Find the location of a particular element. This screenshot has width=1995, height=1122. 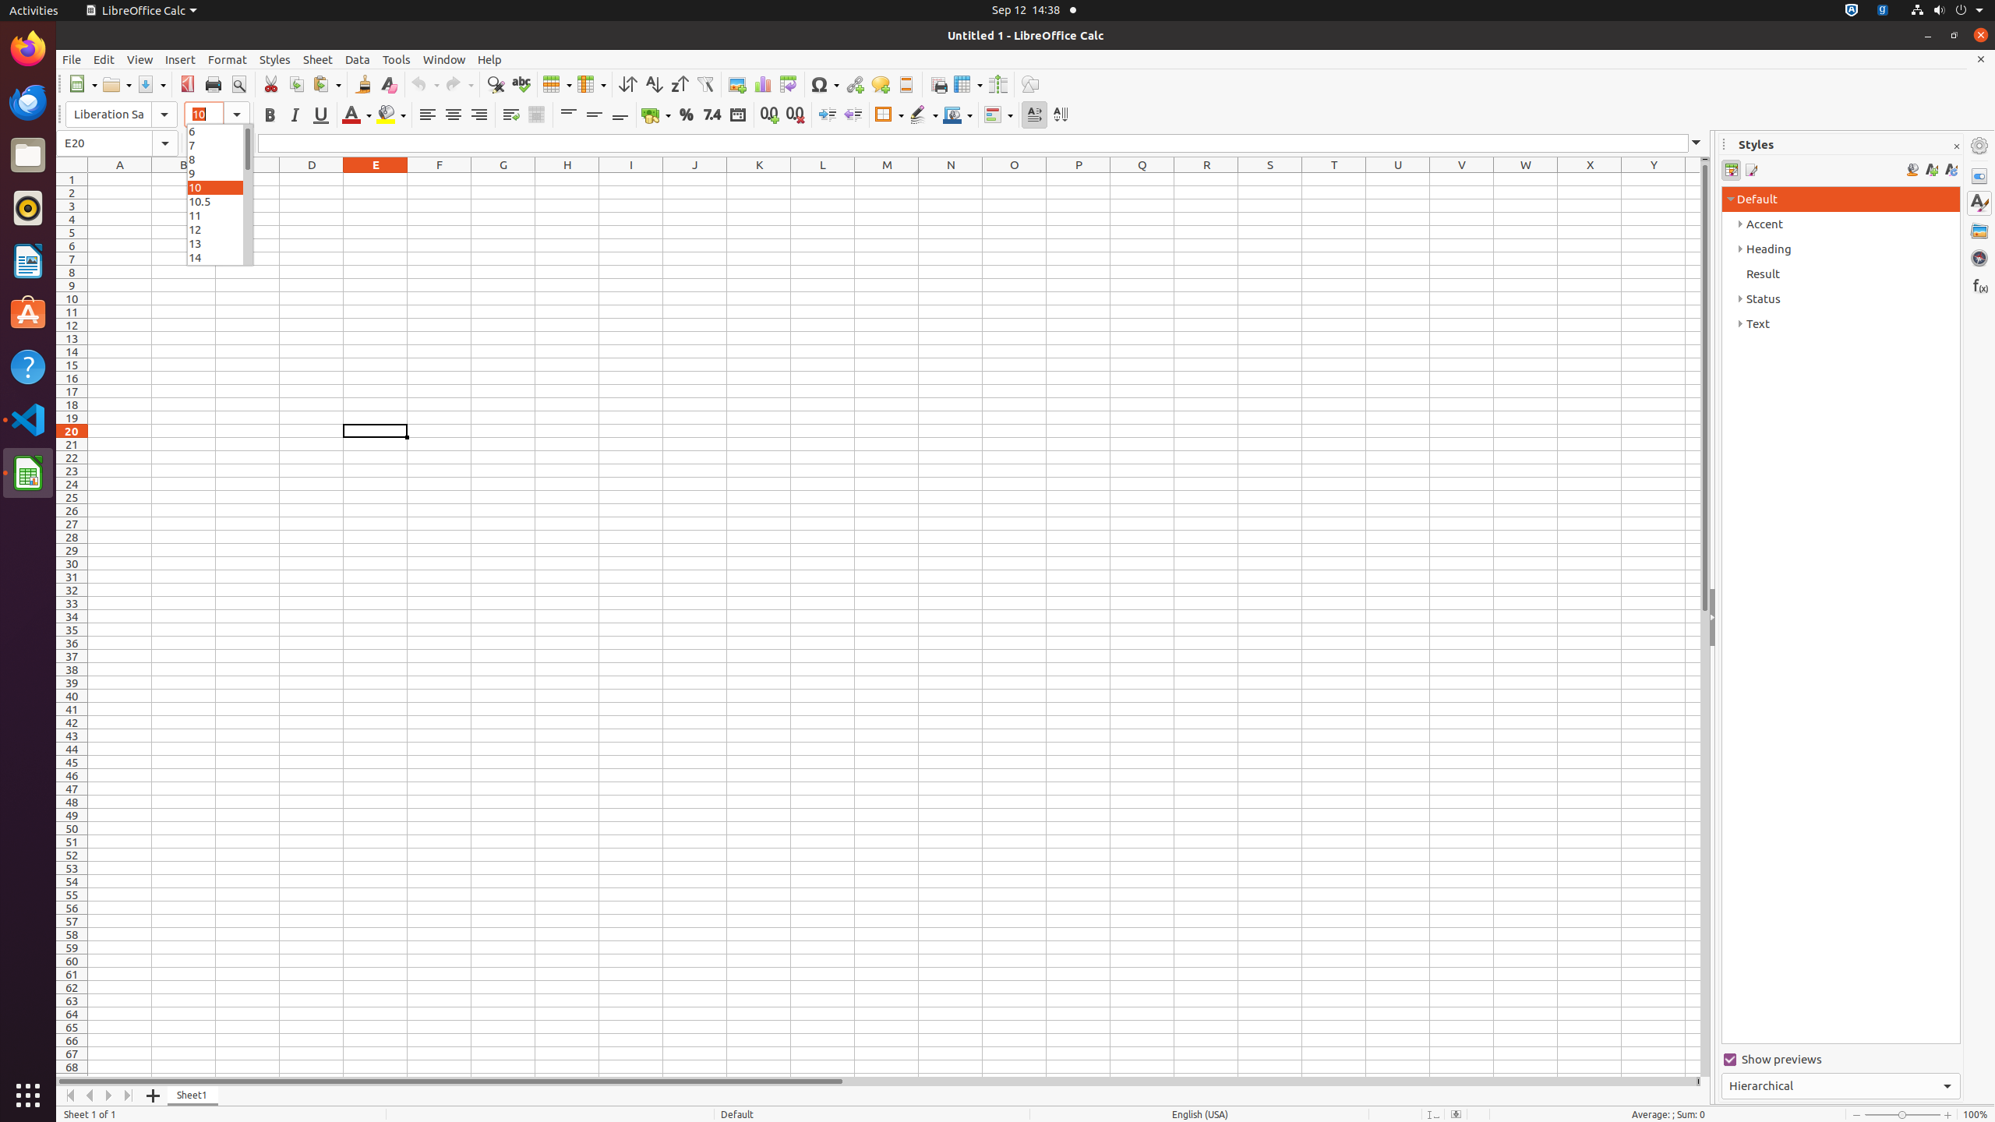

13 is located at coordinates (220, 243).